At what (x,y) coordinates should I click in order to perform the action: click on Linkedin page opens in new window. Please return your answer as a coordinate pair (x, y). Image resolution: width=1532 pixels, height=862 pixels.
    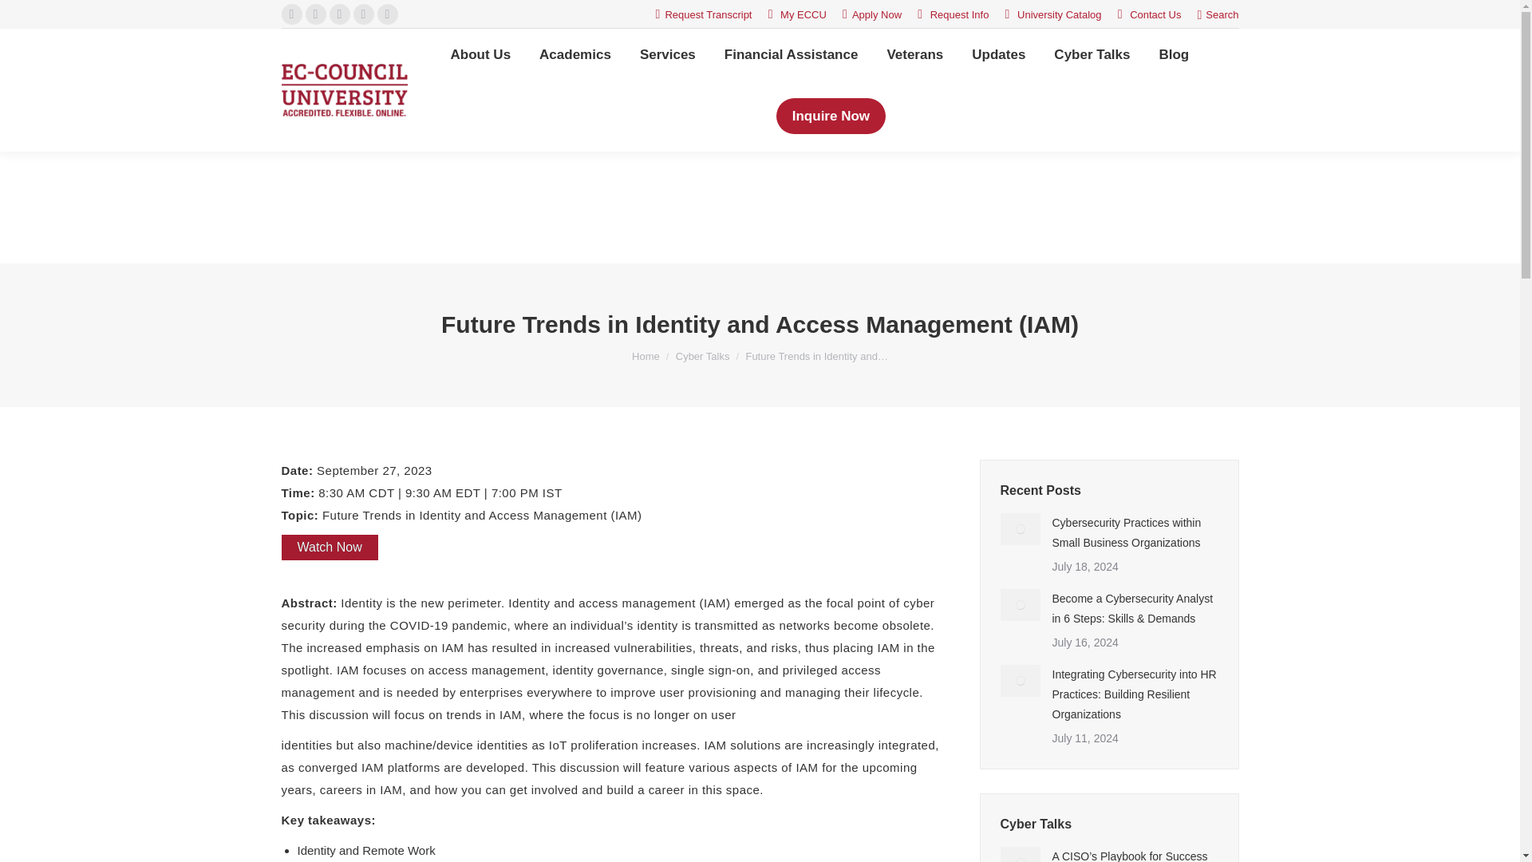
    Looking at the image, I should click on (338, 14).